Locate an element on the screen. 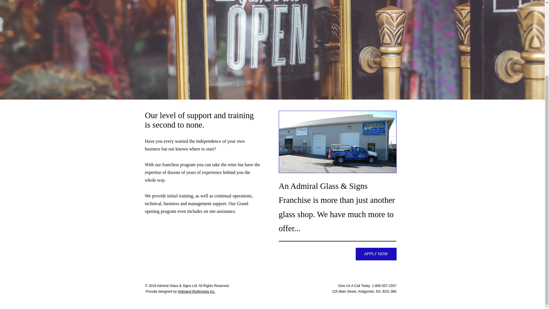 This screenshot has width=549, height=309. Highland Multimedia Inc. is located at coordinates (196, 291).